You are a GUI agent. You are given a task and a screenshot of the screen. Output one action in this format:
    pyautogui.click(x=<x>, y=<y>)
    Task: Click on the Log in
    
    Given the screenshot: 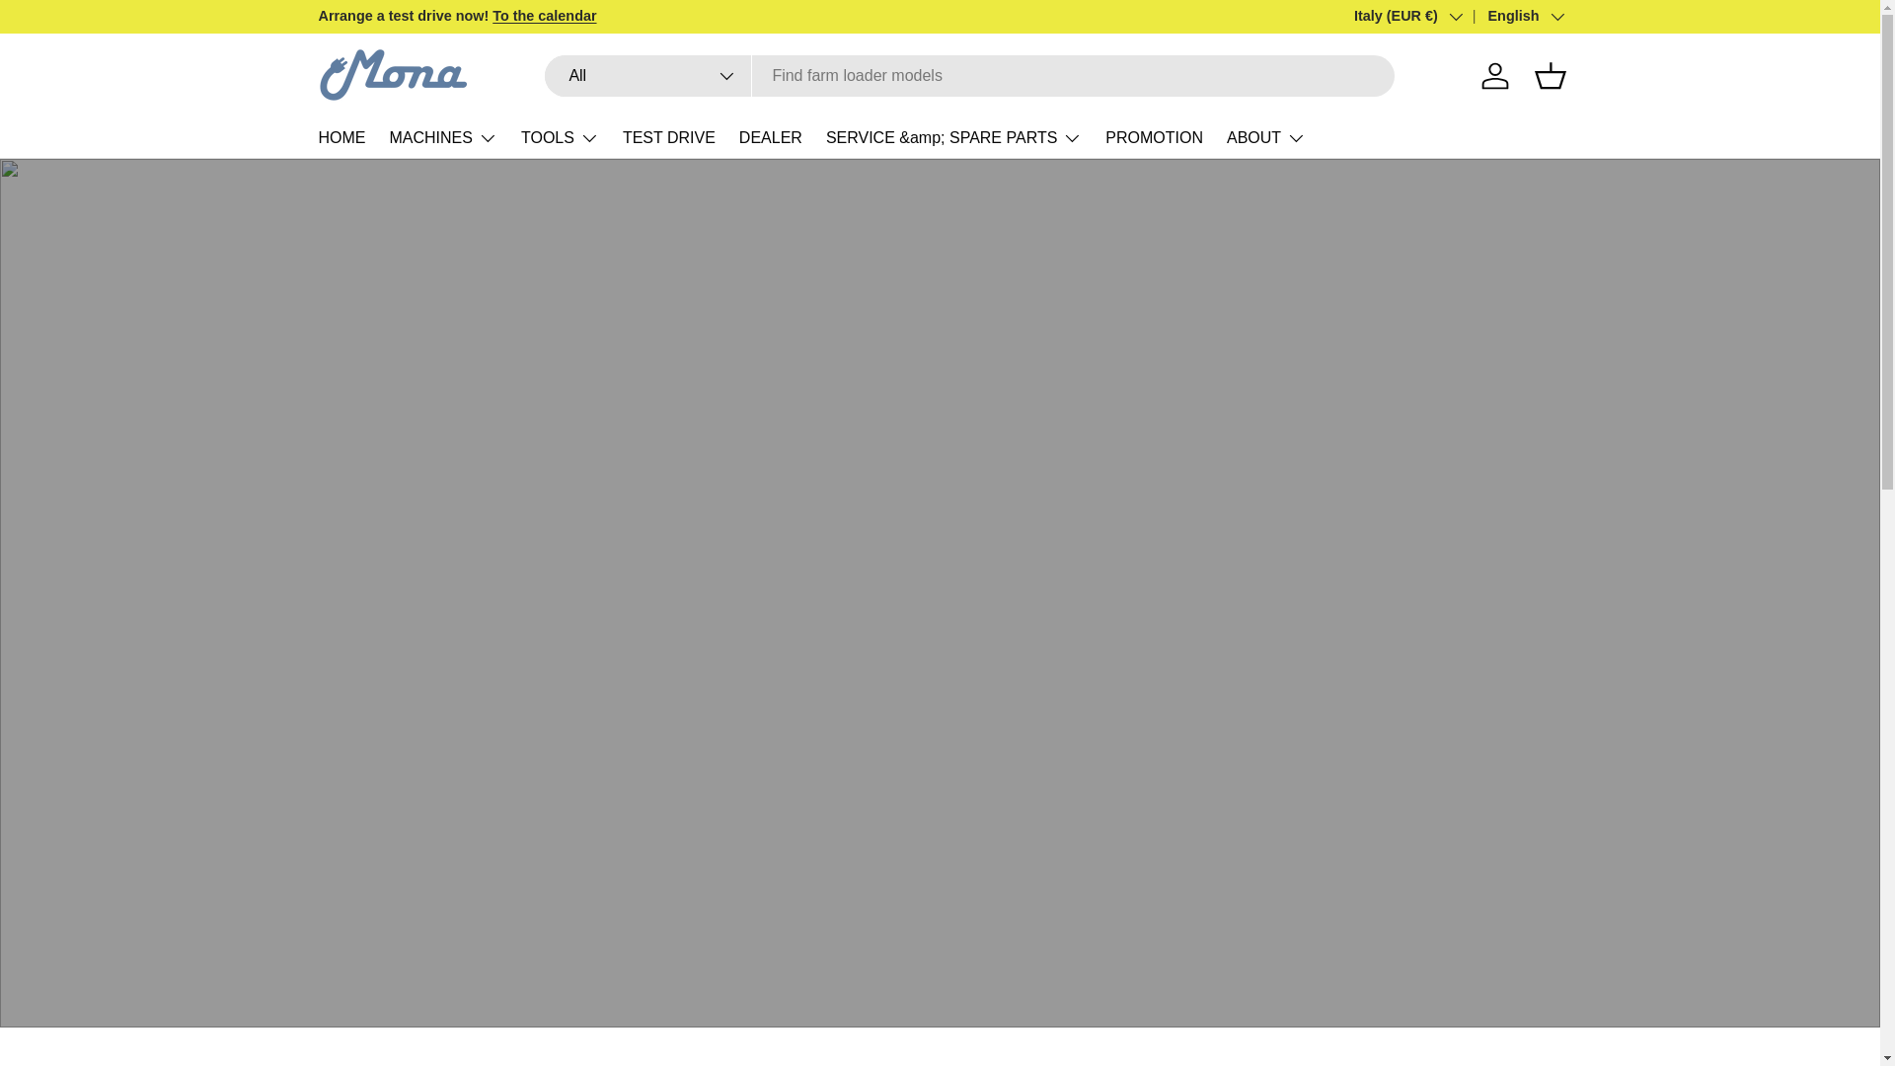 What is the action you would take?
    pyautogui.click(x=1494, y=76)
    